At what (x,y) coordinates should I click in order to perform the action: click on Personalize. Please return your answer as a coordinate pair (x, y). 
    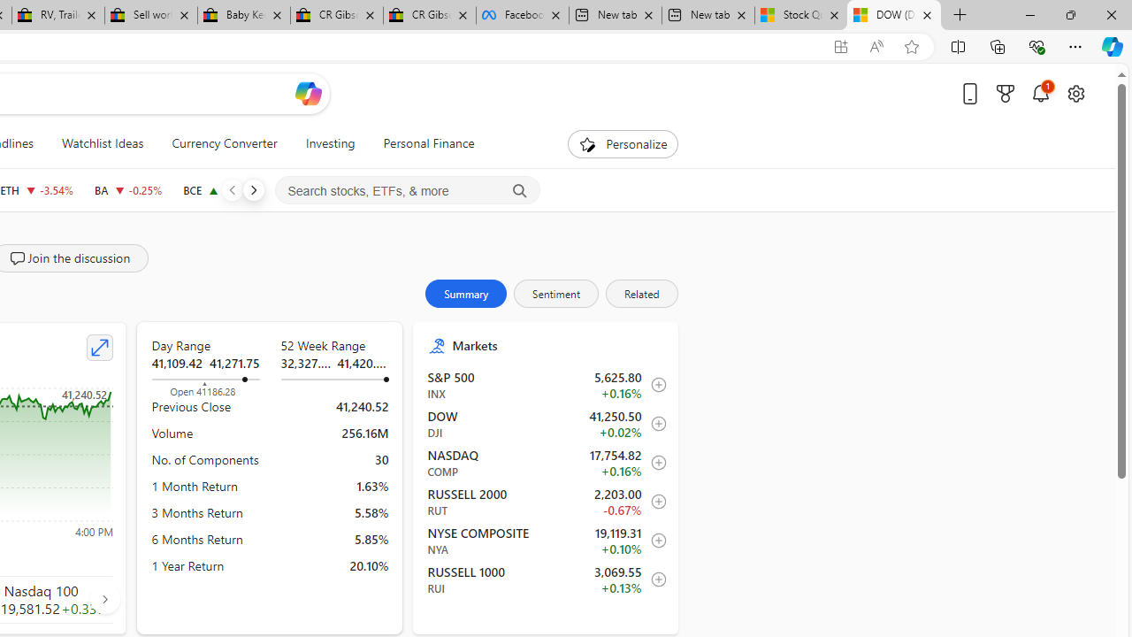
    Looking at the image, I should click on (623, 143).